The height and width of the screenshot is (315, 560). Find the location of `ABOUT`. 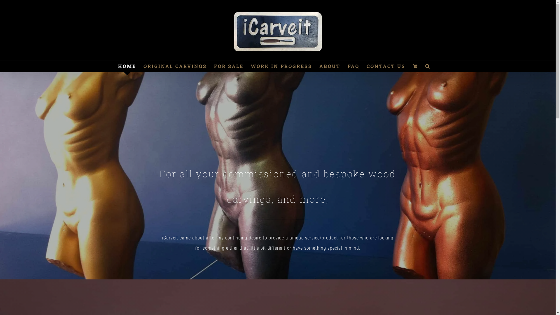

ABOUT is located at coordinates (330, 66).